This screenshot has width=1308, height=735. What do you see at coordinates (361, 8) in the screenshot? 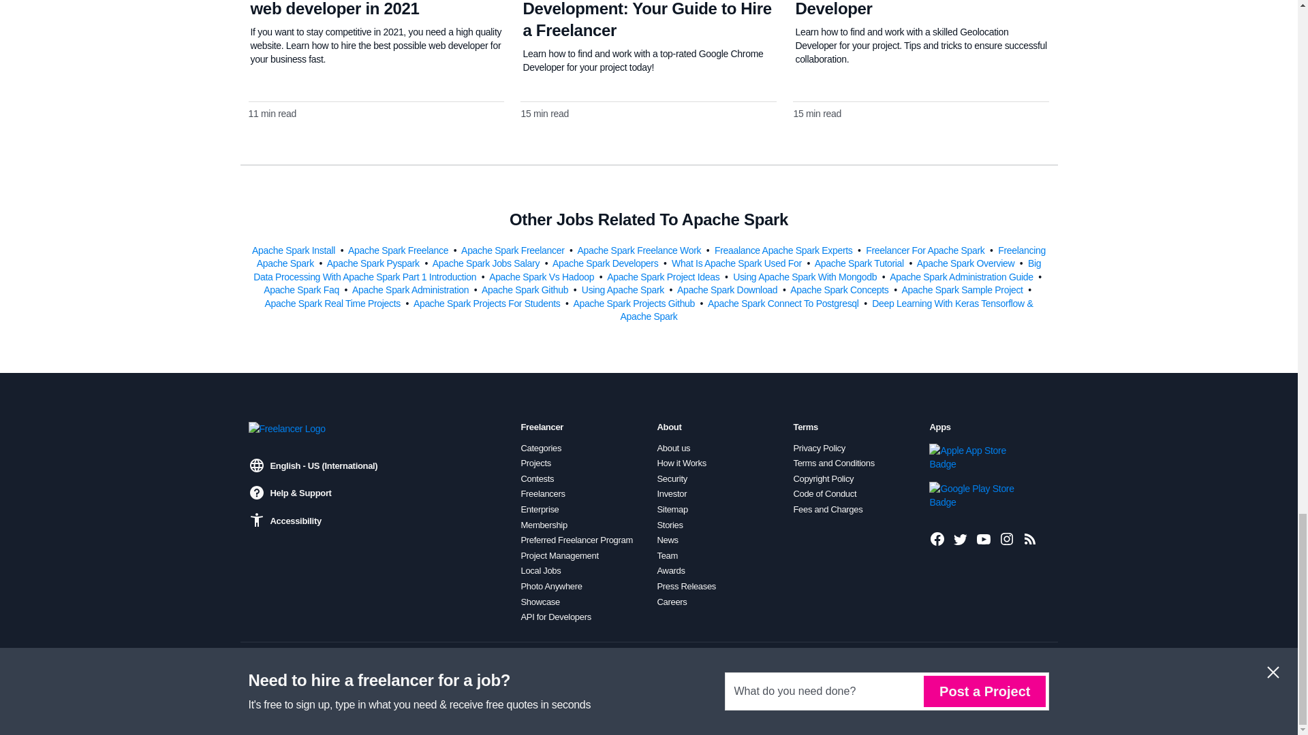
I see `The ultimate guide to hiring a web developer in 2021` at bounding box center [361, 8].